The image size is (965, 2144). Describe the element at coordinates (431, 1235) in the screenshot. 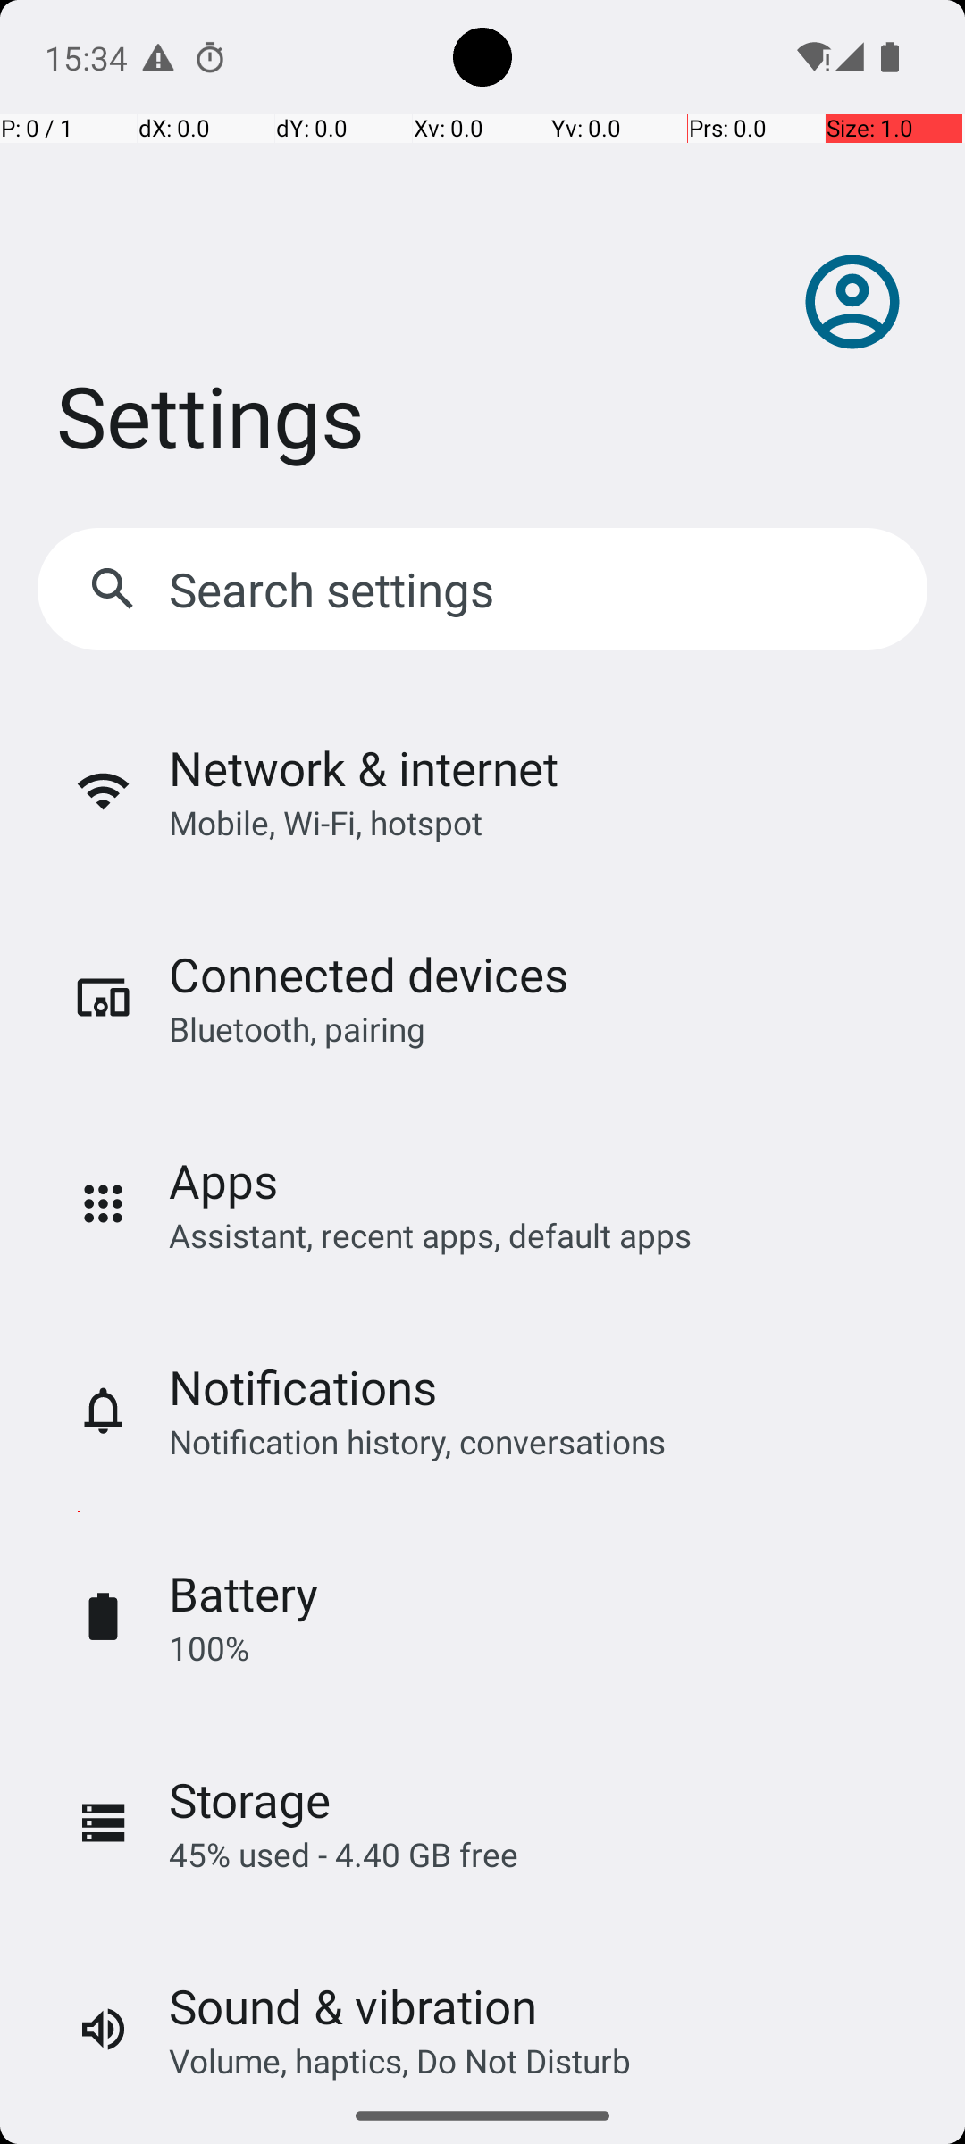

I see `Assistant, recent apps, default apps` at that location.